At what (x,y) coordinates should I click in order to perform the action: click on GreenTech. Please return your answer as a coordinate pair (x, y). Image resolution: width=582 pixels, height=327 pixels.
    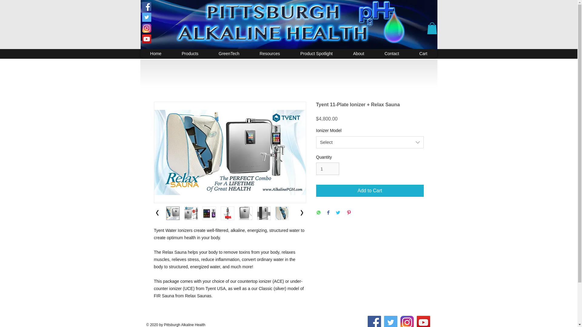
    Looking at the image, I should click on (229, 54).